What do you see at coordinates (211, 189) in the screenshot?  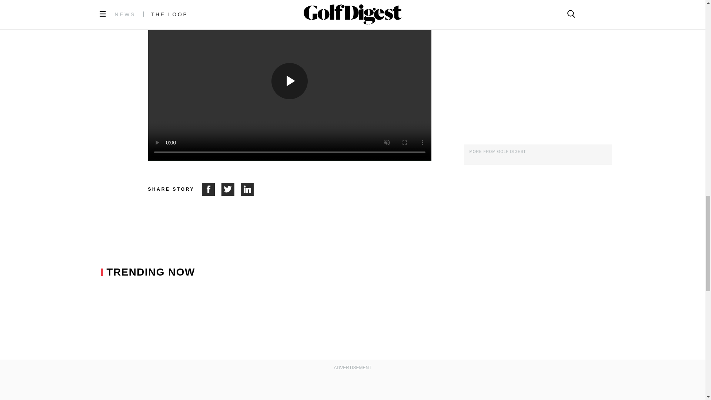 I see `Share on Facebook` at bounding box center [211, 189].